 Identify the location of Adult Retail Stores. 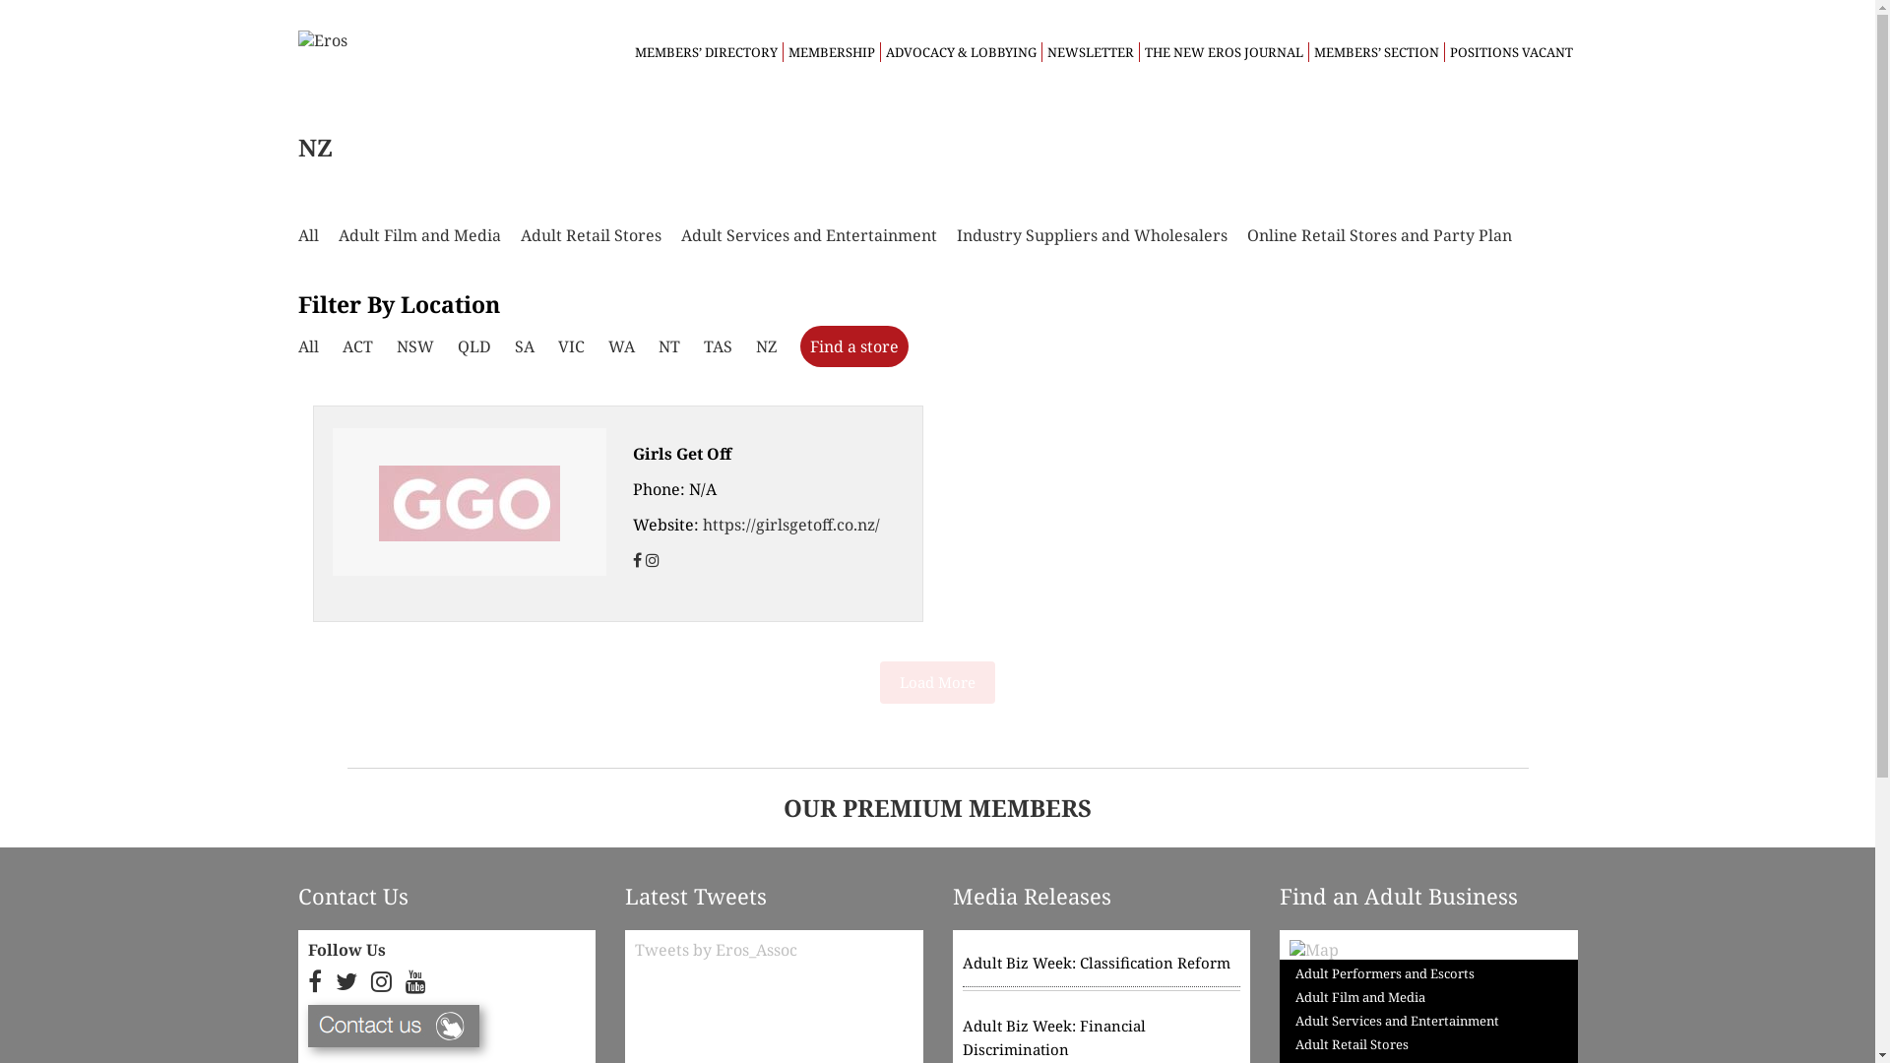
(591, 235).